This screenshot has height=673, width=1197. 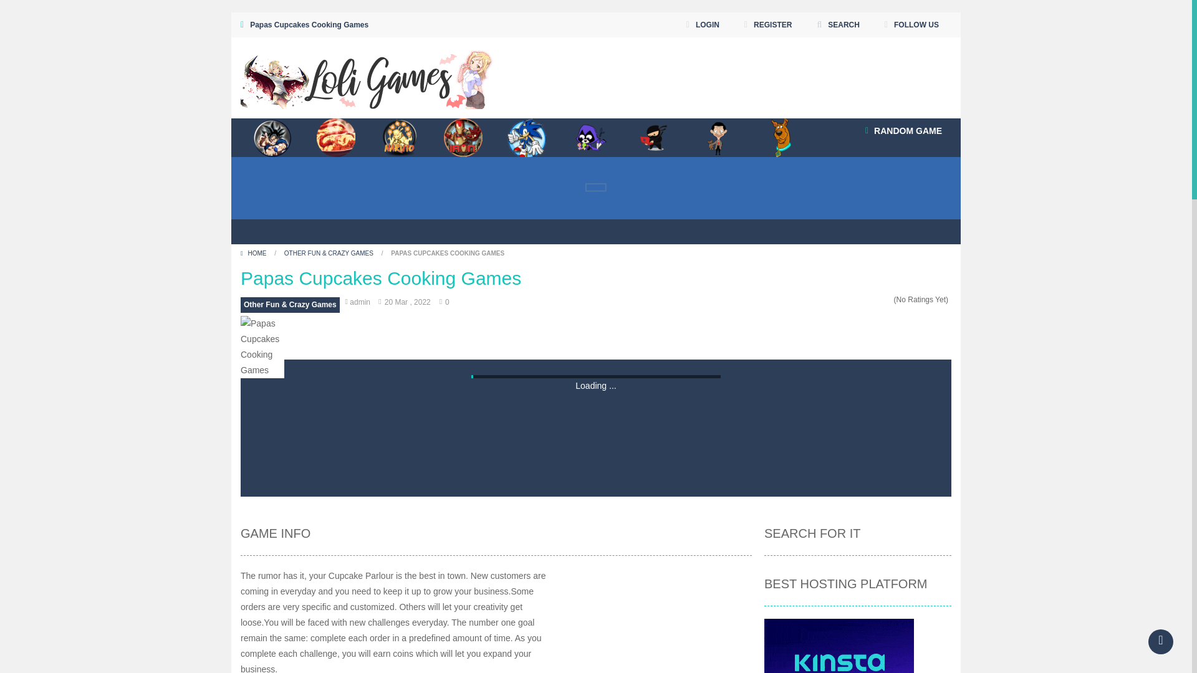 I want to click on Loli Games, so click(x=367, y=77).